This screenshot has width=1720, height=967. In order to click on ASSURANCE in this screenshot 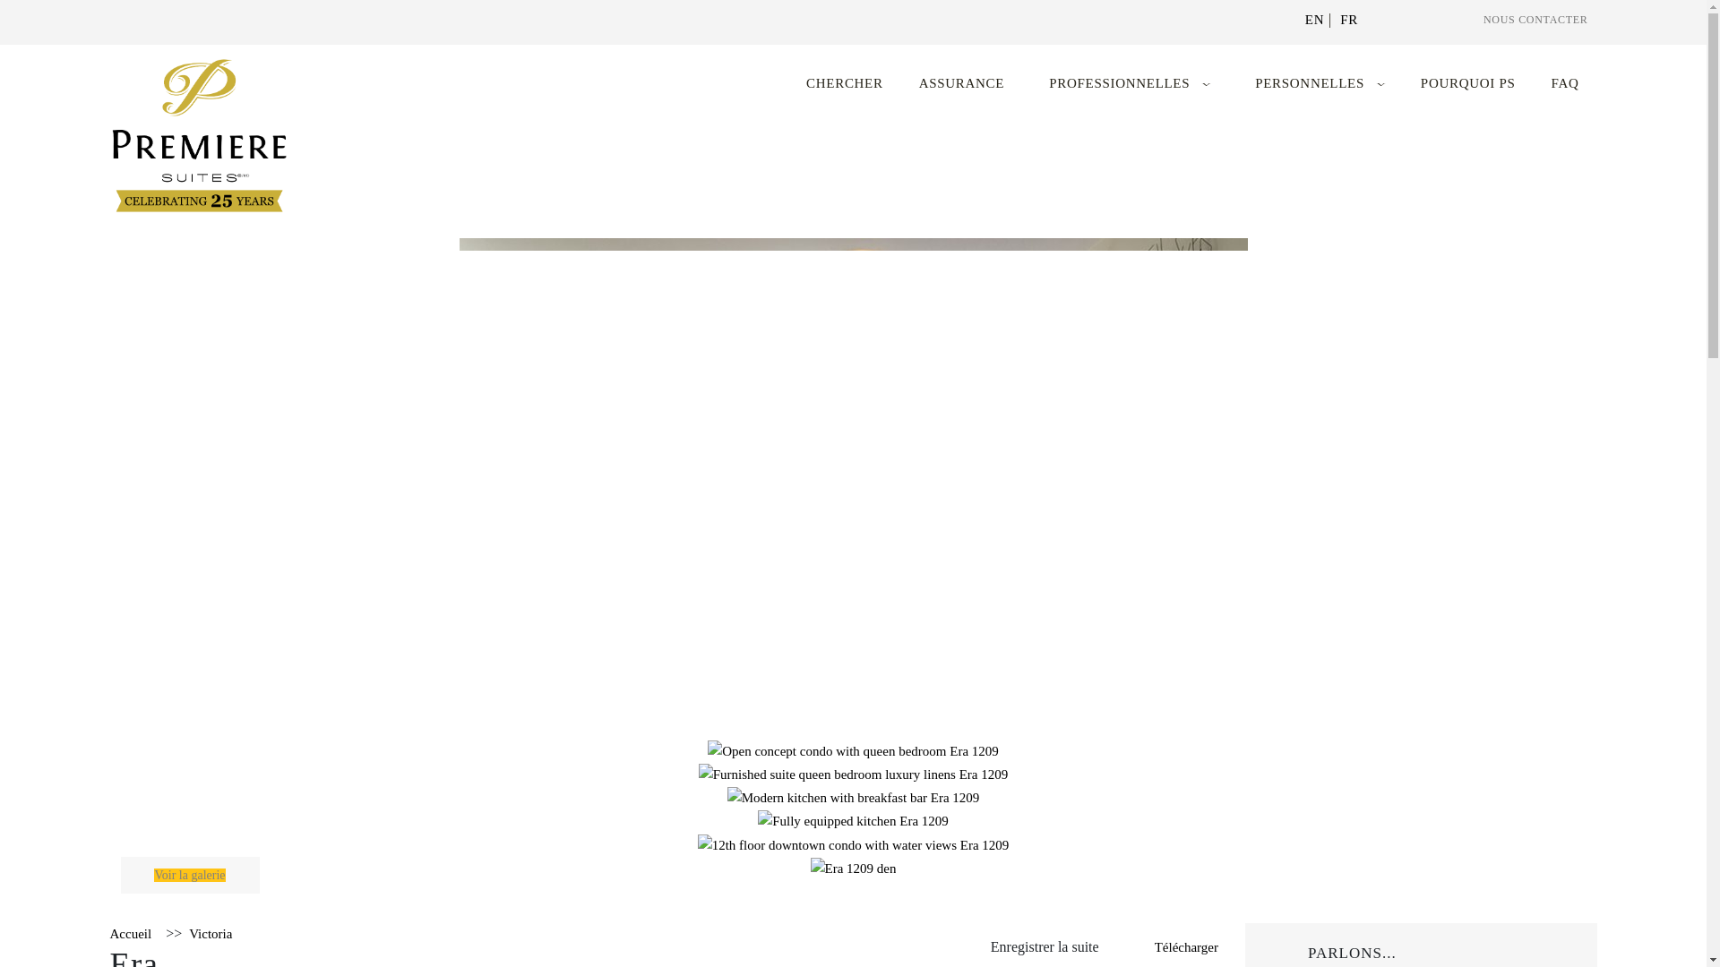, I will do `click(961, 83)`.